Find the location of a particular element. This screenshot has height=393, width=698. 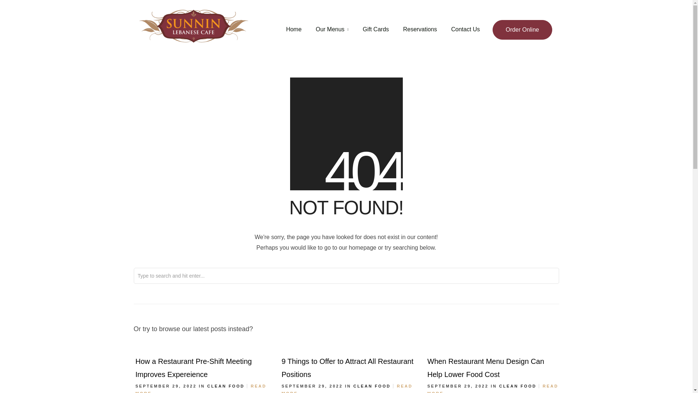

Home is located at coordinates (294, 29).